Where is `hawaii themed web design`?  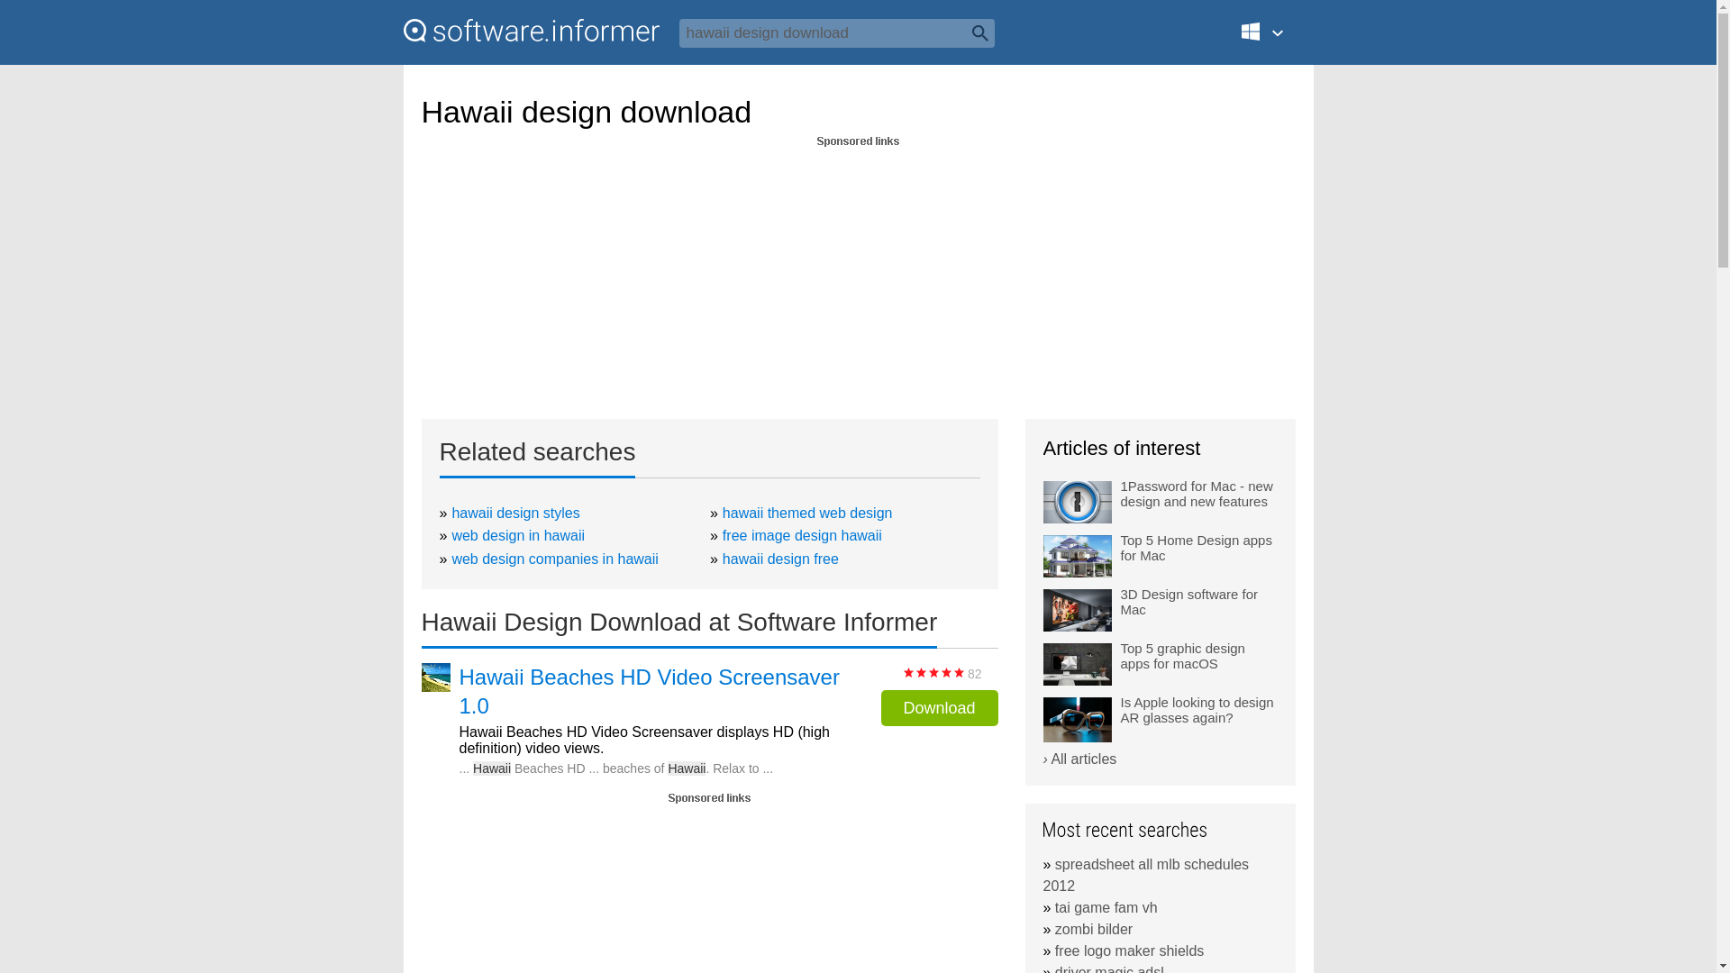 hawaii themed web design is located at coordinates (807, 512).